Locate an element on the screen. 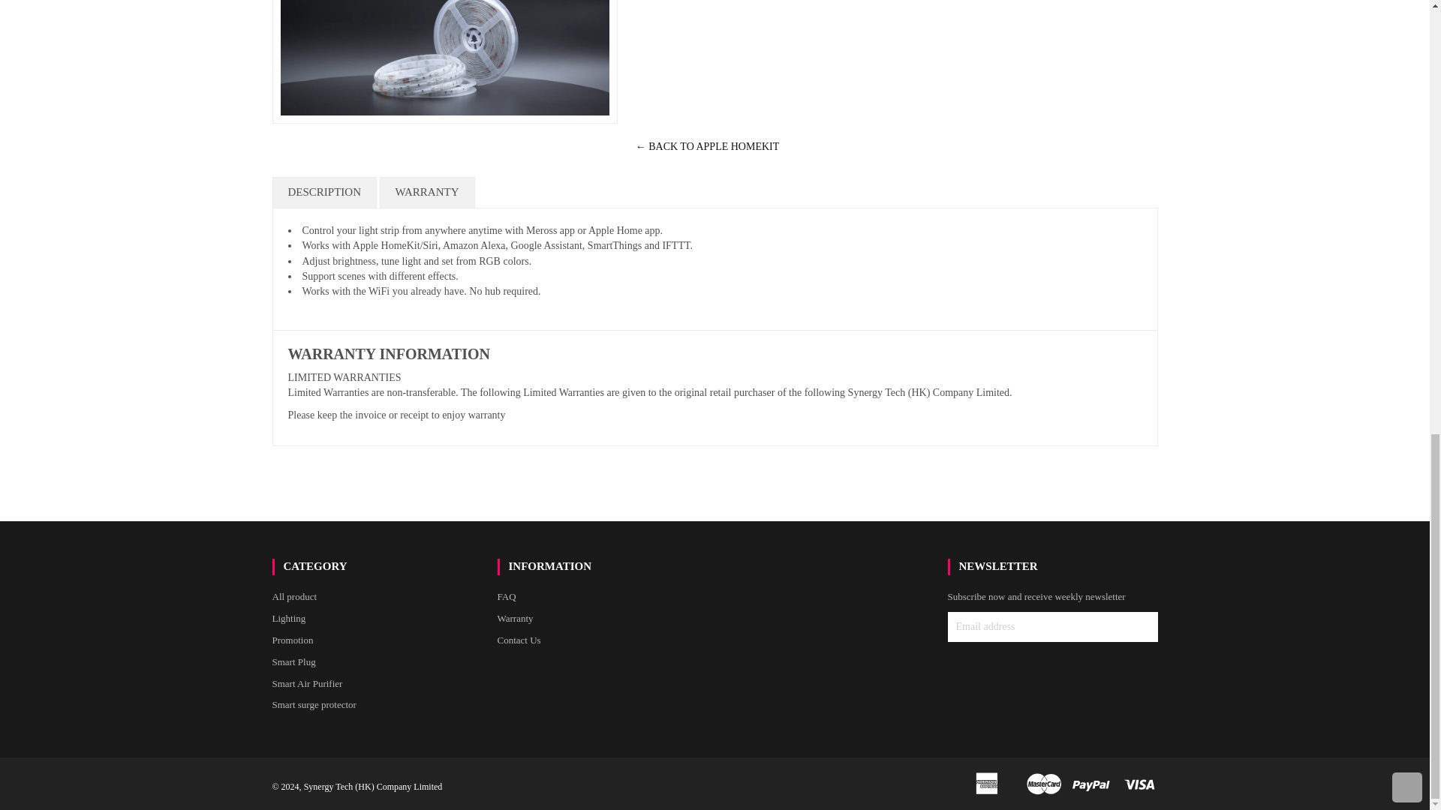 The height and width of the screenshot is (810, 1441). FAQ is located at coordinates (506, 597).